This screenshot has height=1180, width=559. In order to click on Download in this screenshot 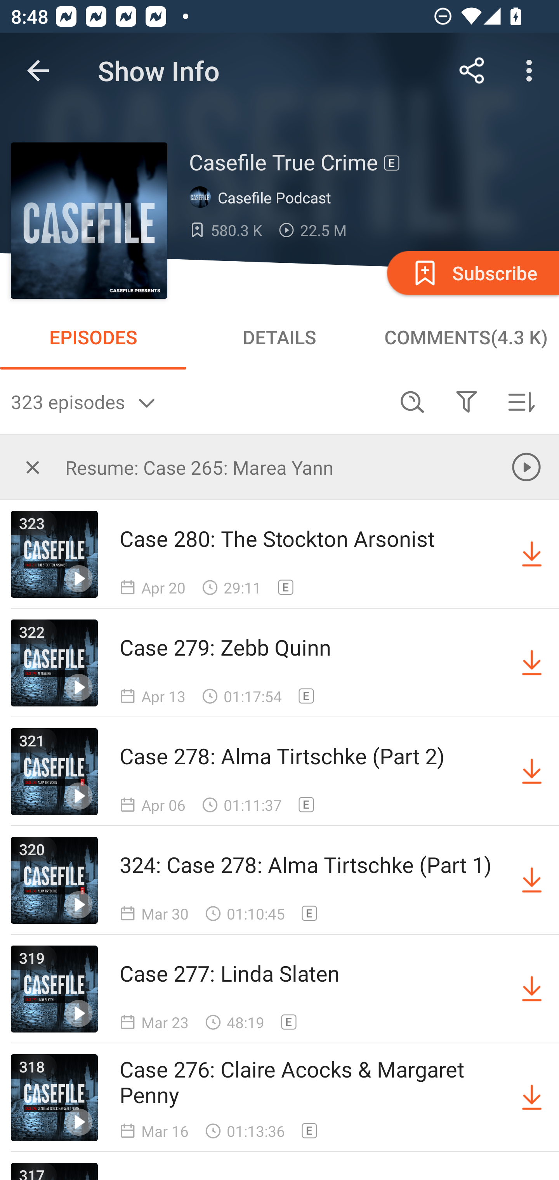, I will do `click(532, 880)`.